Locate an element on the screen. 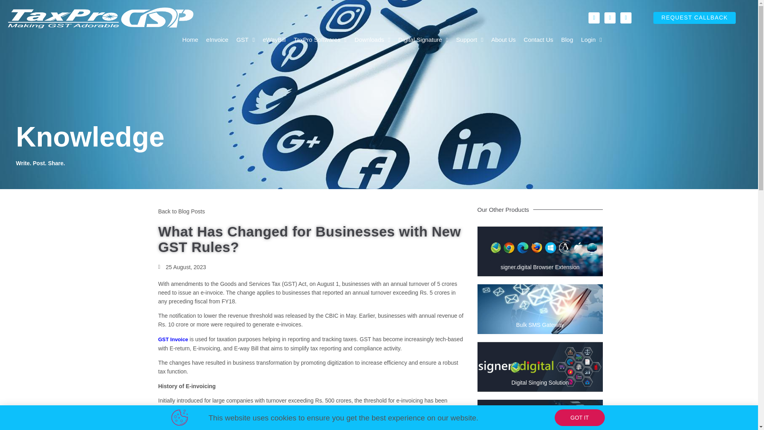 This screenshot has width=764, height=430. Home is located at coordinates (190, 40).